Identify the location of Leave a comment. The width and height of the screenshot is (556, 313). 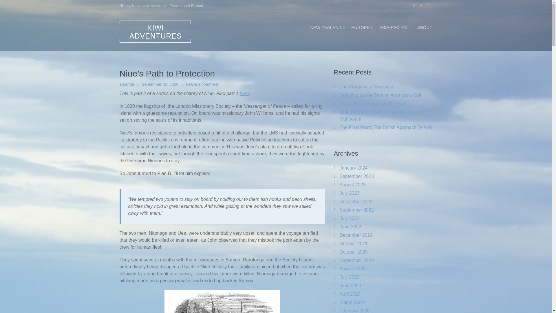
(202, 84).